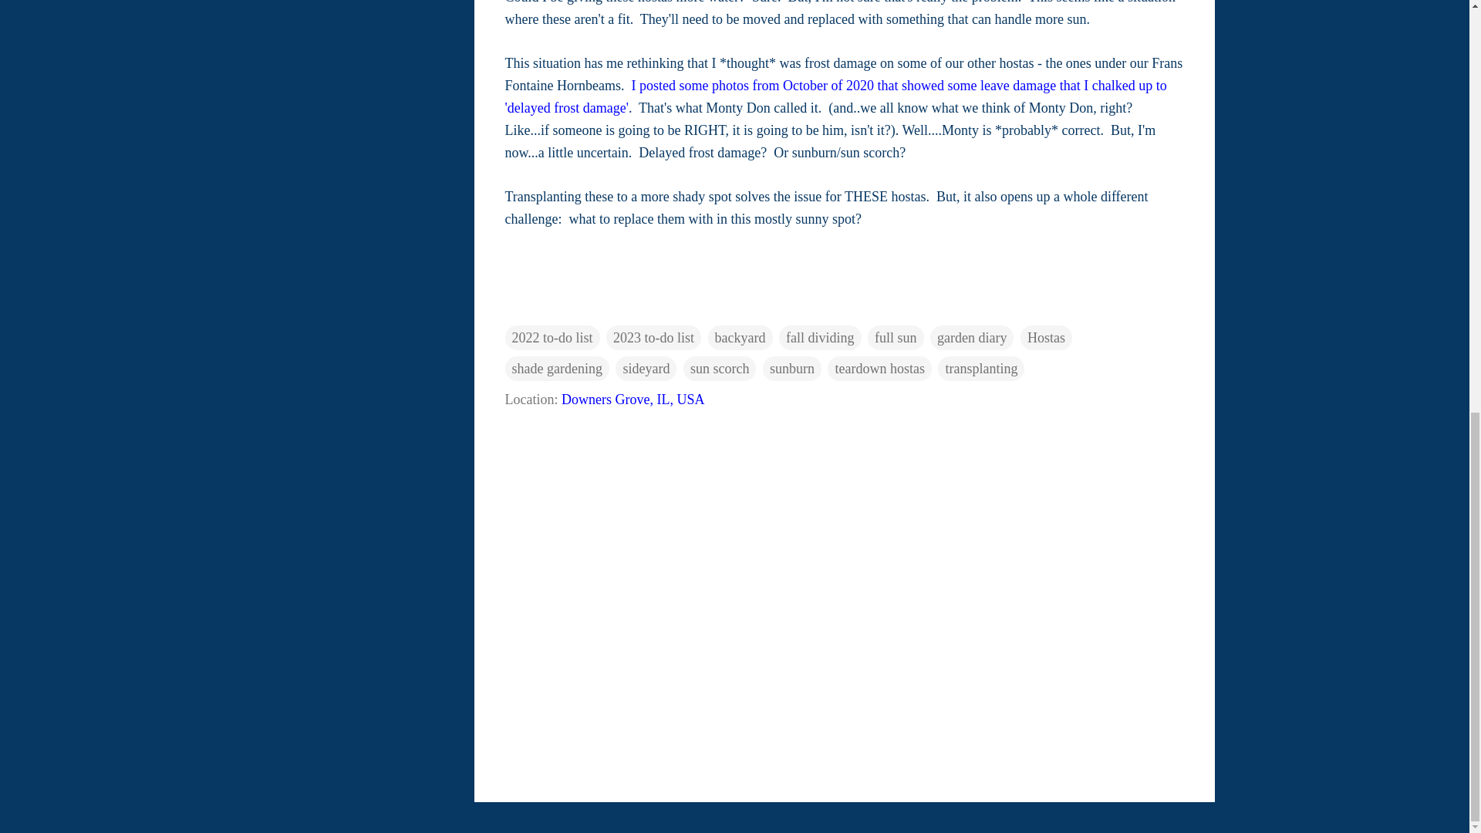 This screenshot has width=1481, height=833. I want to click on transplanting, so click(981, 369).